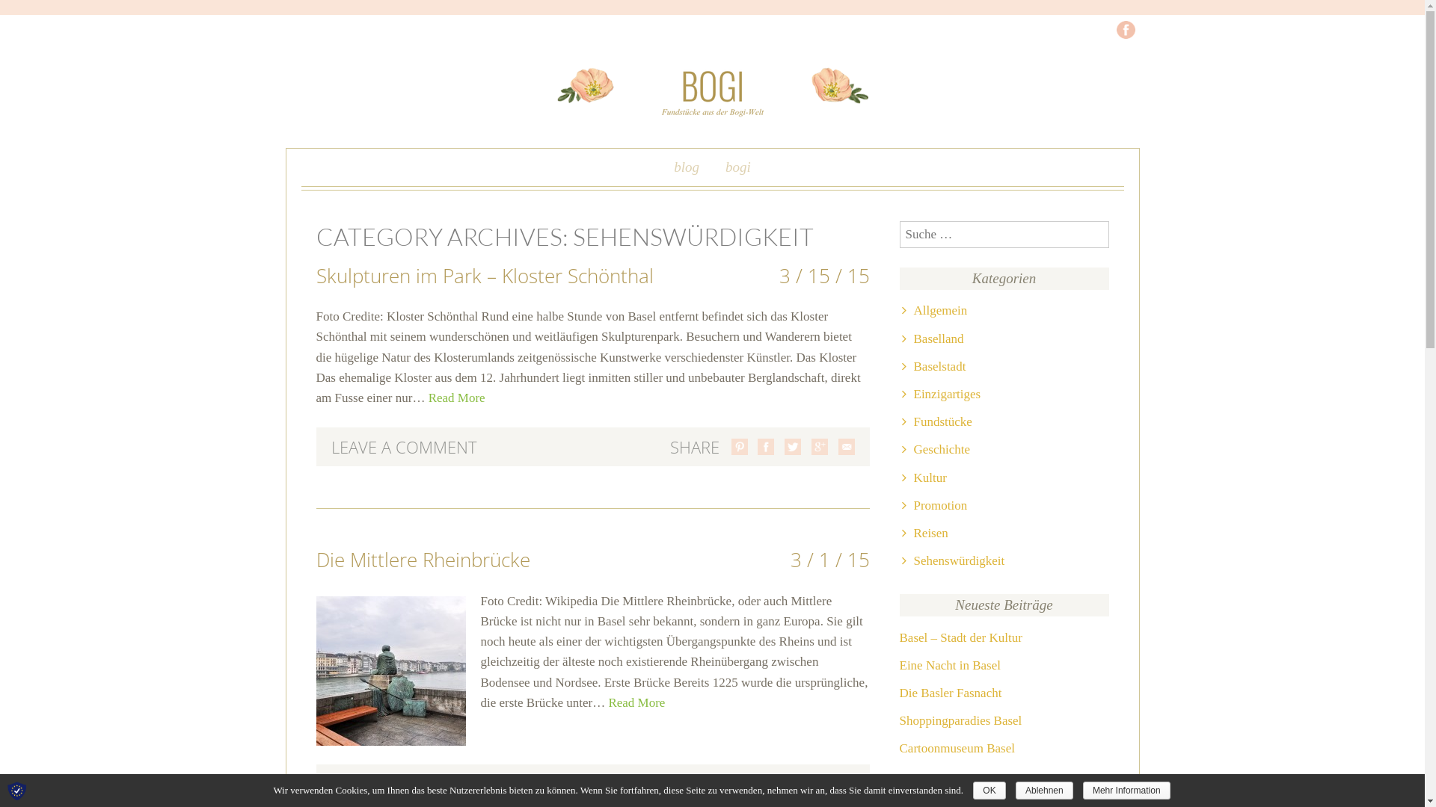 The width and height of the screenshot is (1436, 807). What do you see at coordinates (924, 478) in the screenshot?
I see `Kultur` at bounding box center [924, 478].